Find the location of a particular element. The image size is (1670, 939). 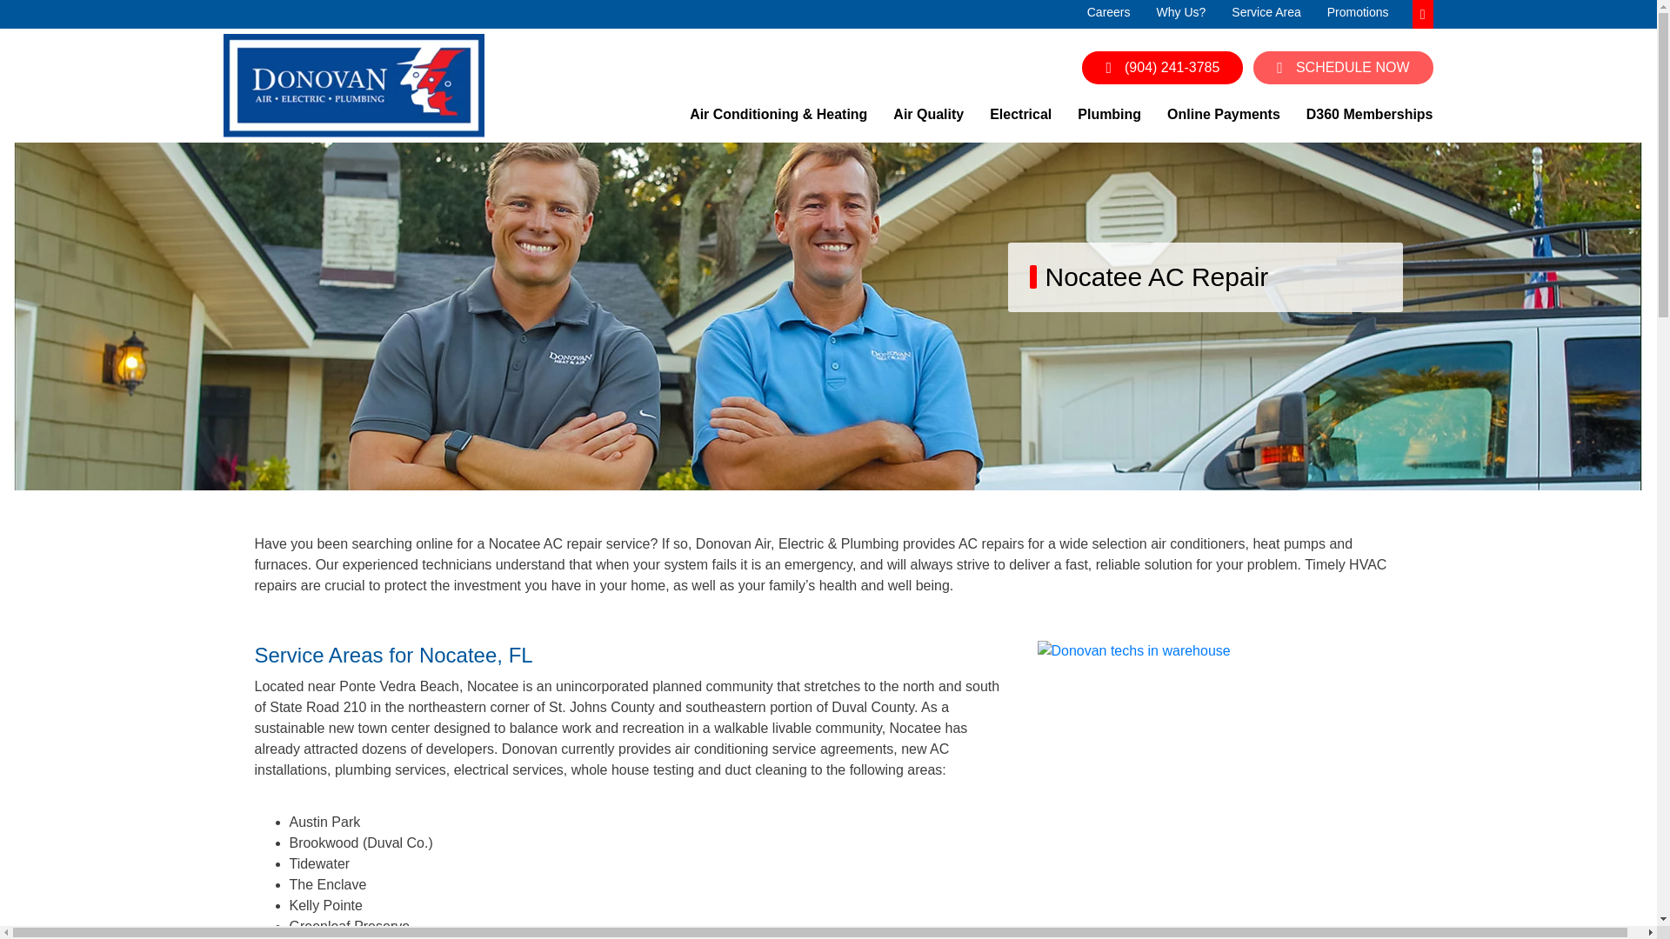

Careers is located at coordinates (1108, 12).